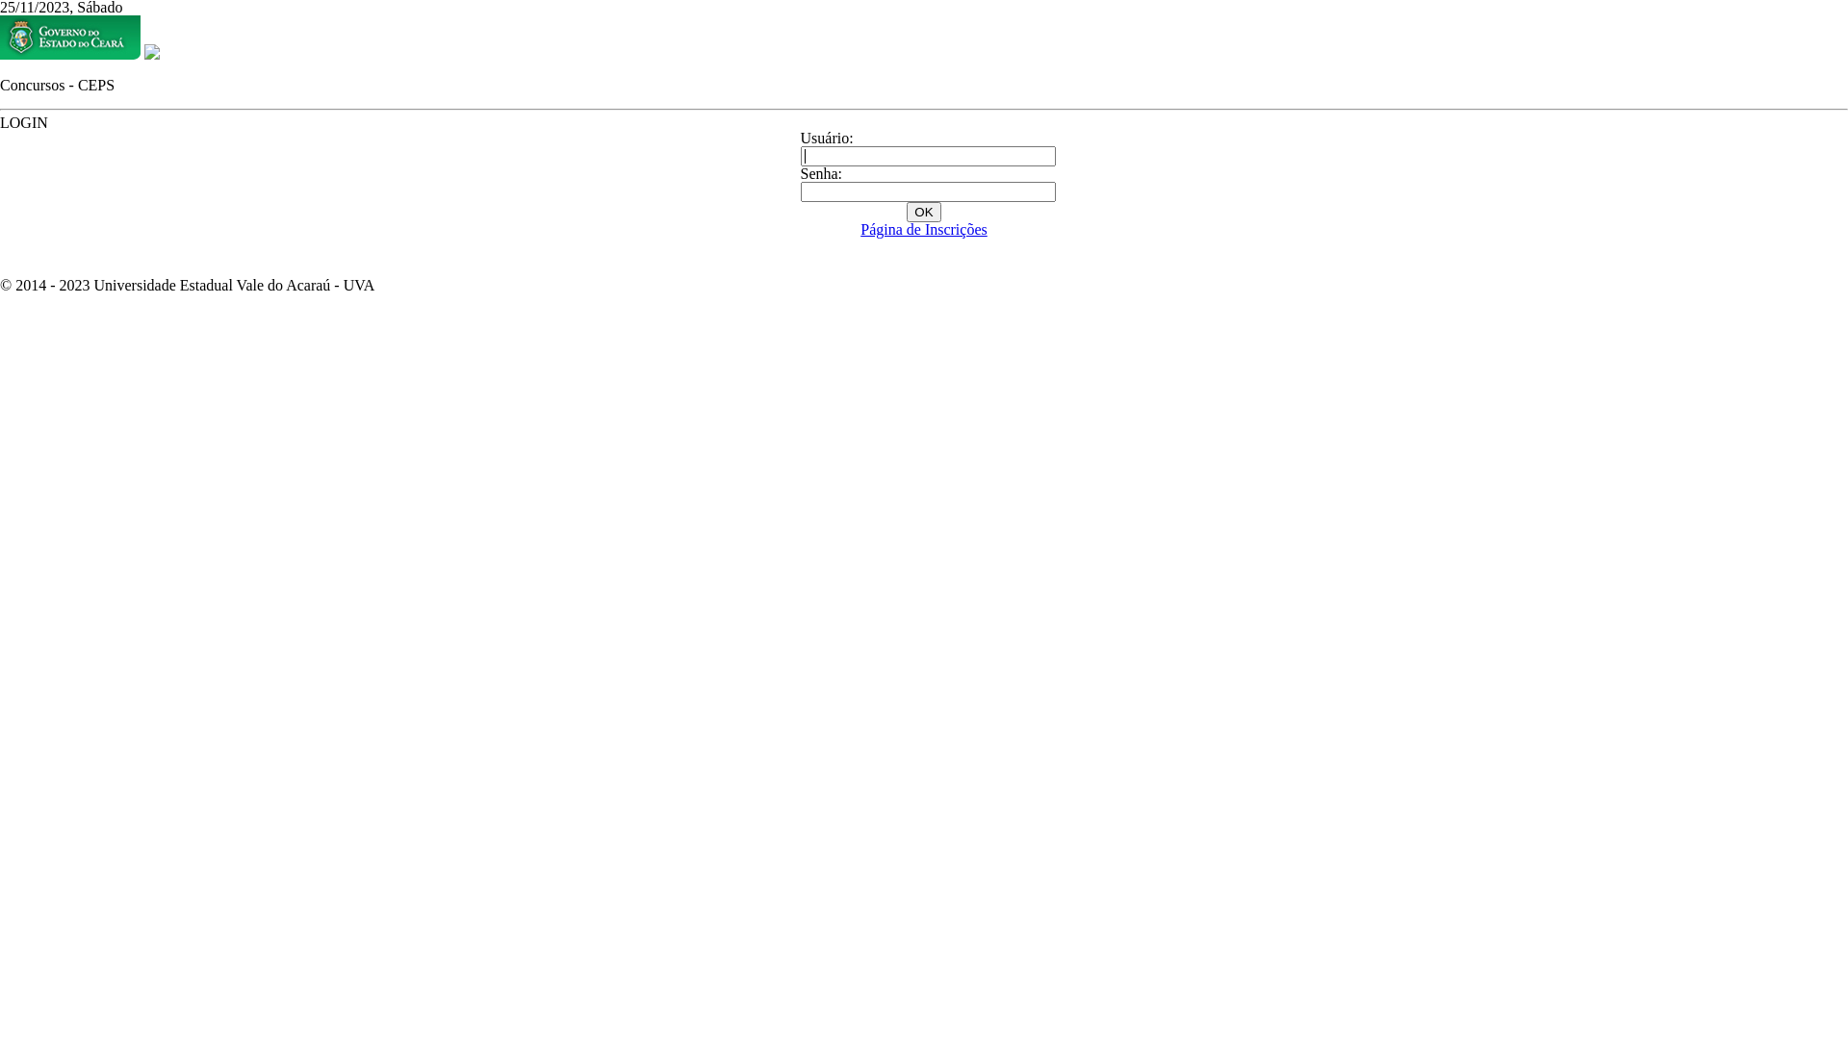 This screenshot has width=1848, height=1039. I want to click on OK, so click(924, 212).